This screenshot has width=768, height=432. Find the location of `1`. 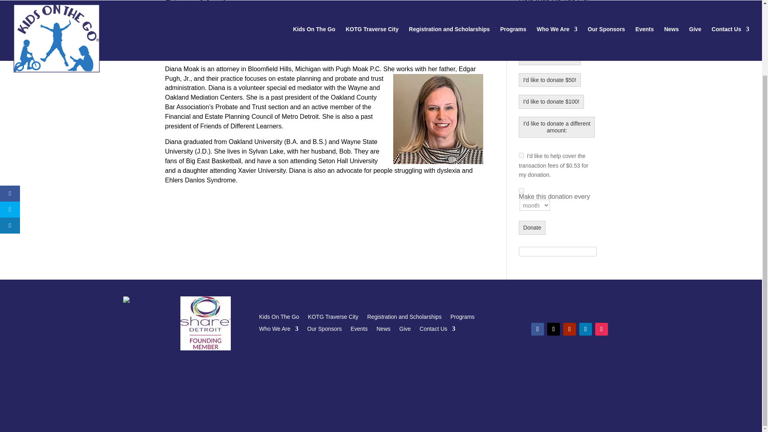

1 is located at coordinates (521, 155).